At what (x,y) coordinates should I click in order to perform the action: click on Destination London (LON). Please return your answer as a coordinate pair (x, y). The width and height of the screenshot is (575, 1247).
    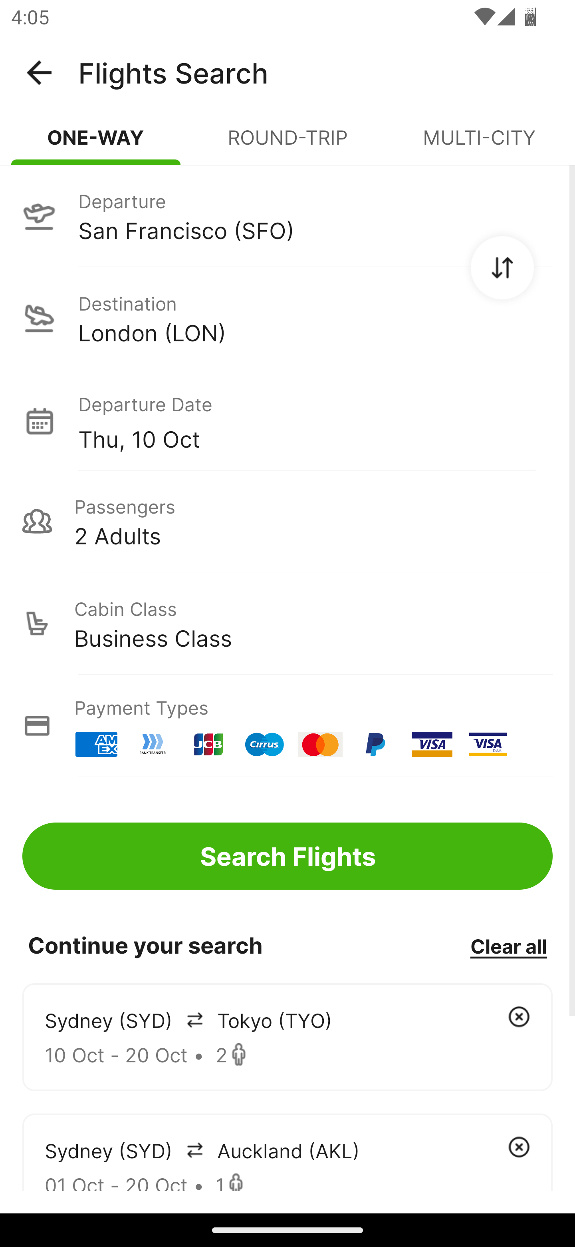
    Looking at the image, I should click on (287, 318).